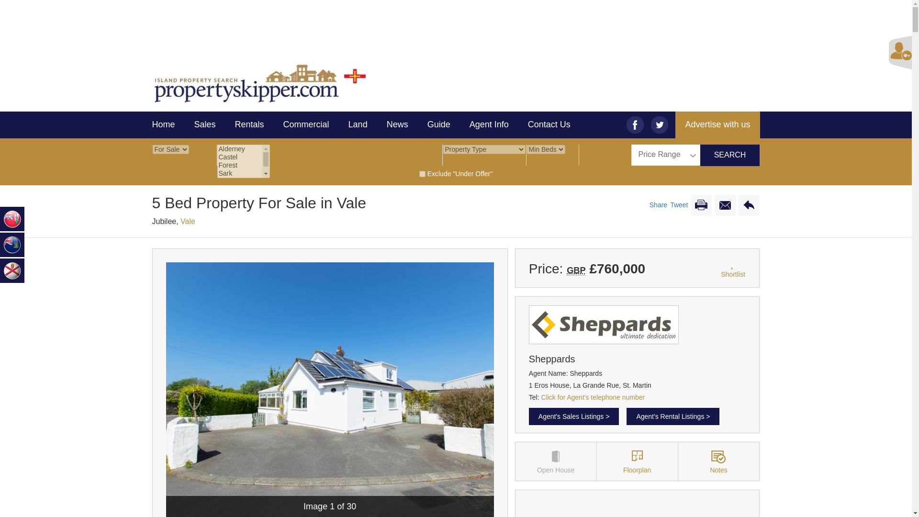  Describe the element at coordinates (168, 125) in the screenshot. I see `Home` at that location.